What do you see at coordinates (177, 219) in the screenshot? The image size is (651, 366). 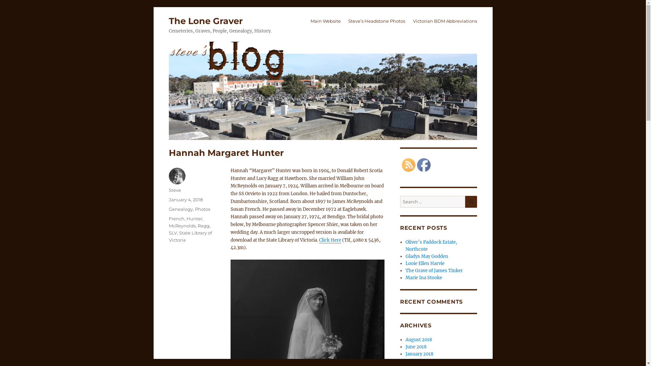 I see `French` at bounding box center [177, 219].